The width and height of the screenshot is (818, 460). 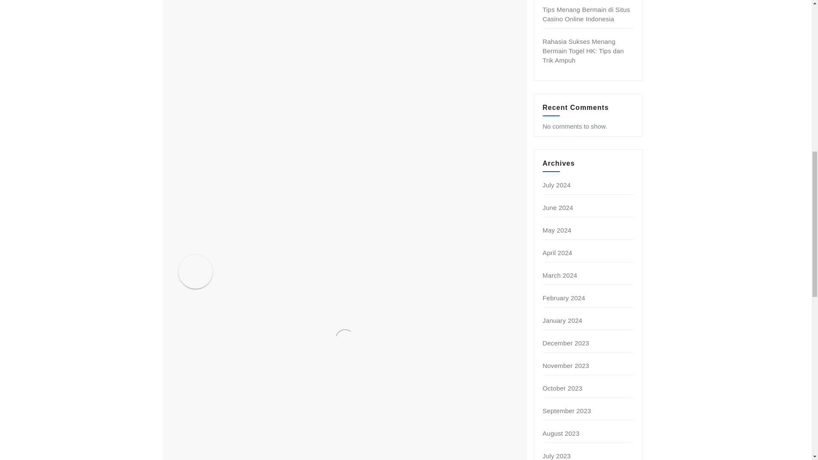 I want to click on December 2023, so click(x=566, y=343).